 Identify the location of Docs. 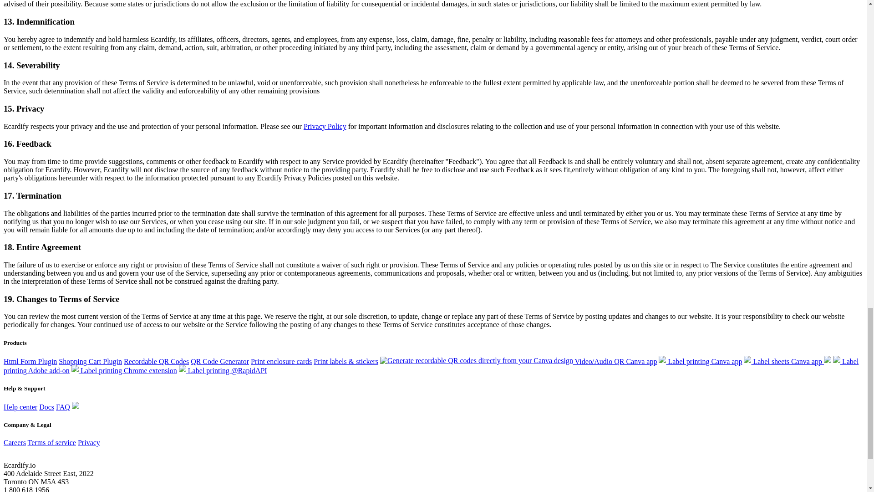
(46, 406).